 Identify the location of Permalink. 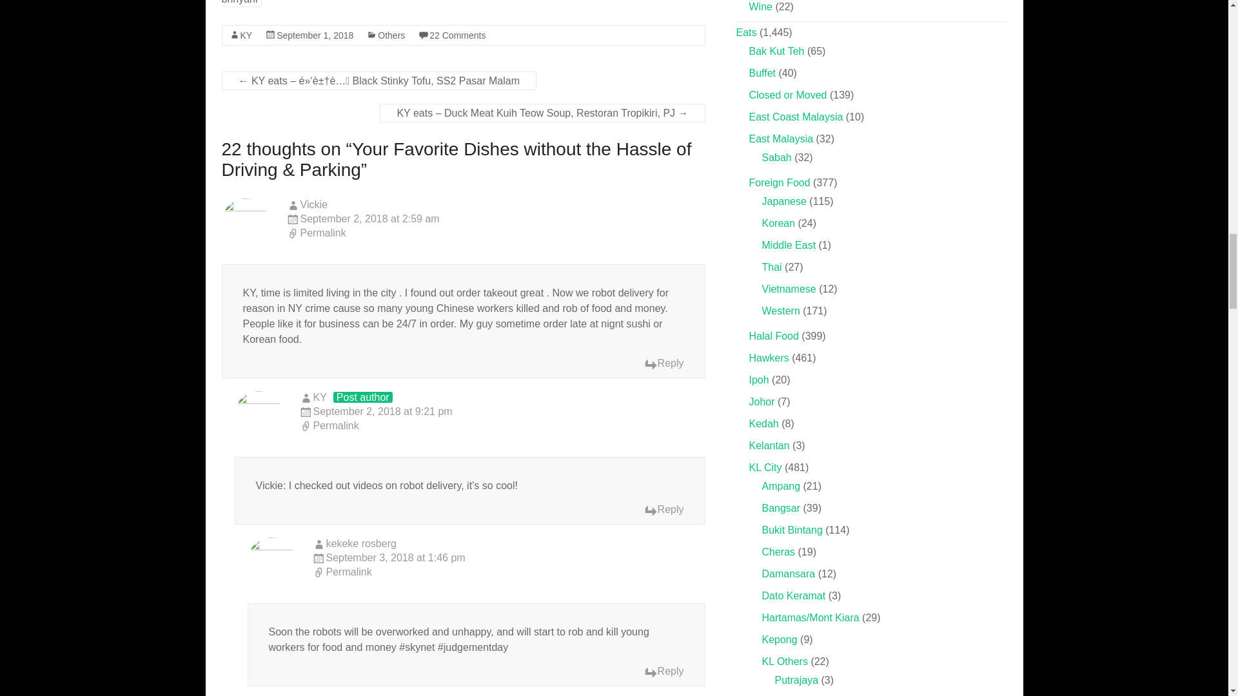
(495, 233).